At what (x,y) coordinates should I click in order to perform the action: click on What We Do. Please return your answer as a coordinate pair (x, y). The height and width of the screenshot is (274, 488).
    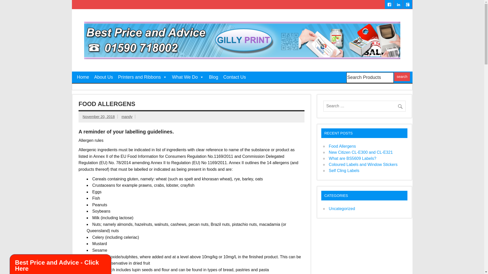
    Looking at the image, I should click on (188, 77).